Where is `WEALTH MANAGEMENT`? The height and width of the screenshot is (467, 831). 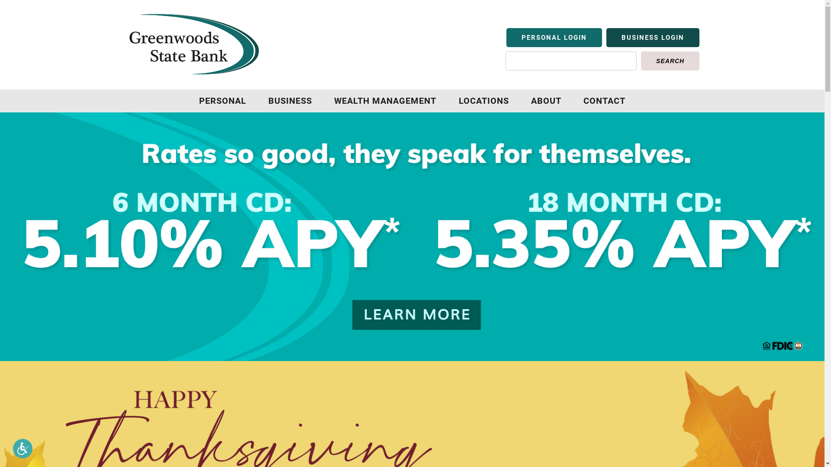 WEALTH MANAGEMENT is located at coordinates (385, 101).